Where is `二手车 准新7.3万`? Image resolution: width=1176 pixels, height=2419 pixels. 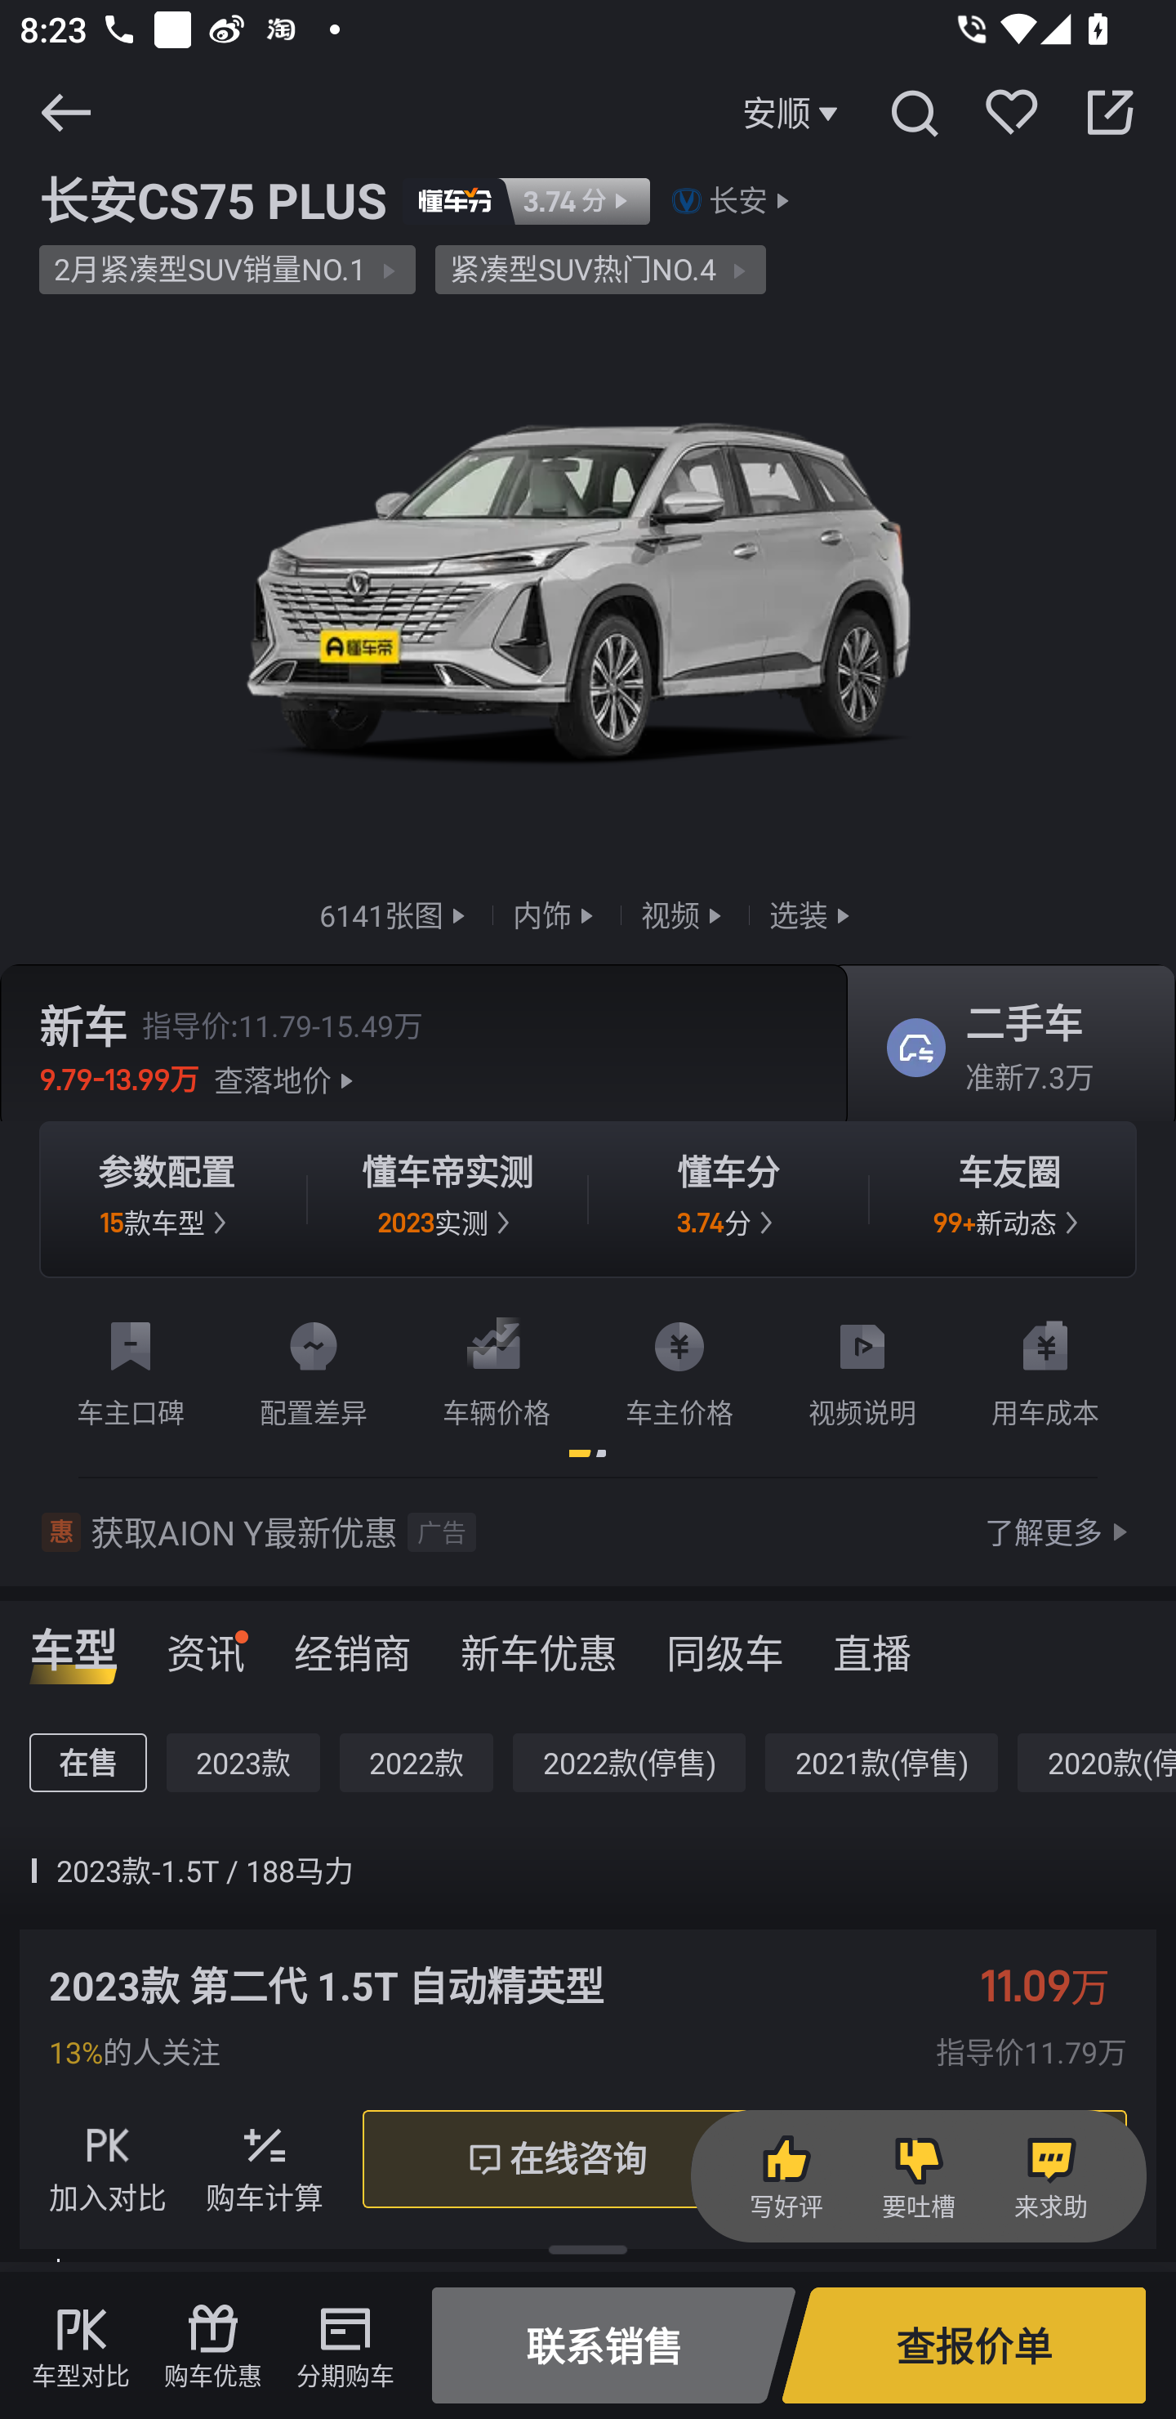
二手车 准新7.3万 is located at coordinates (1001, 1049).